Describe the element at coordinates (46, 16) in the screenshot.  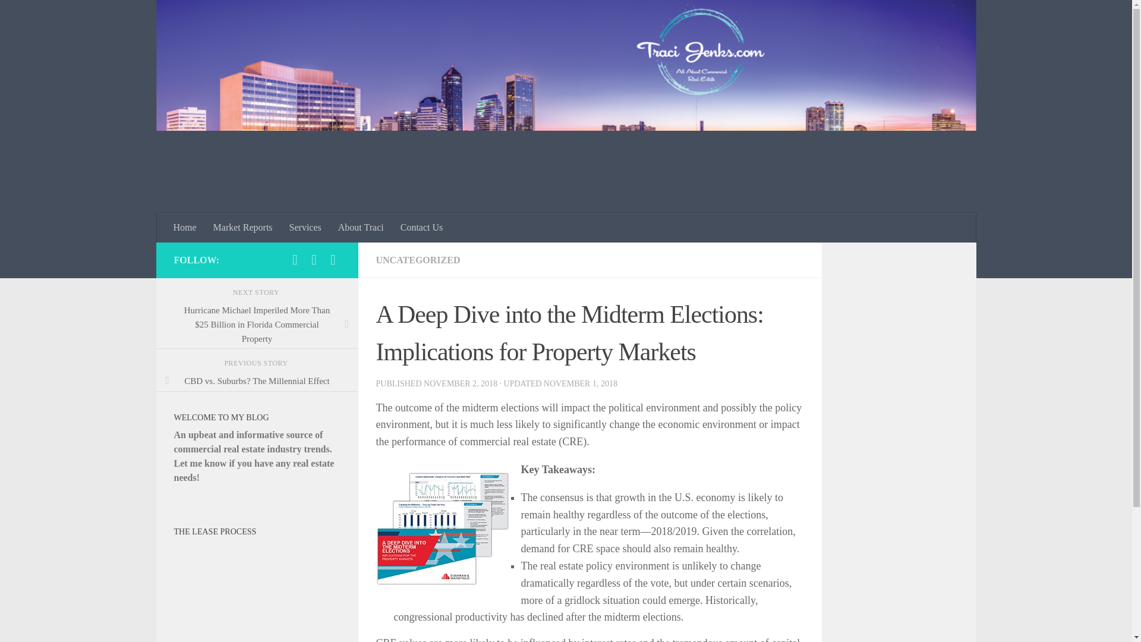
I see `Skip to content` at that location.